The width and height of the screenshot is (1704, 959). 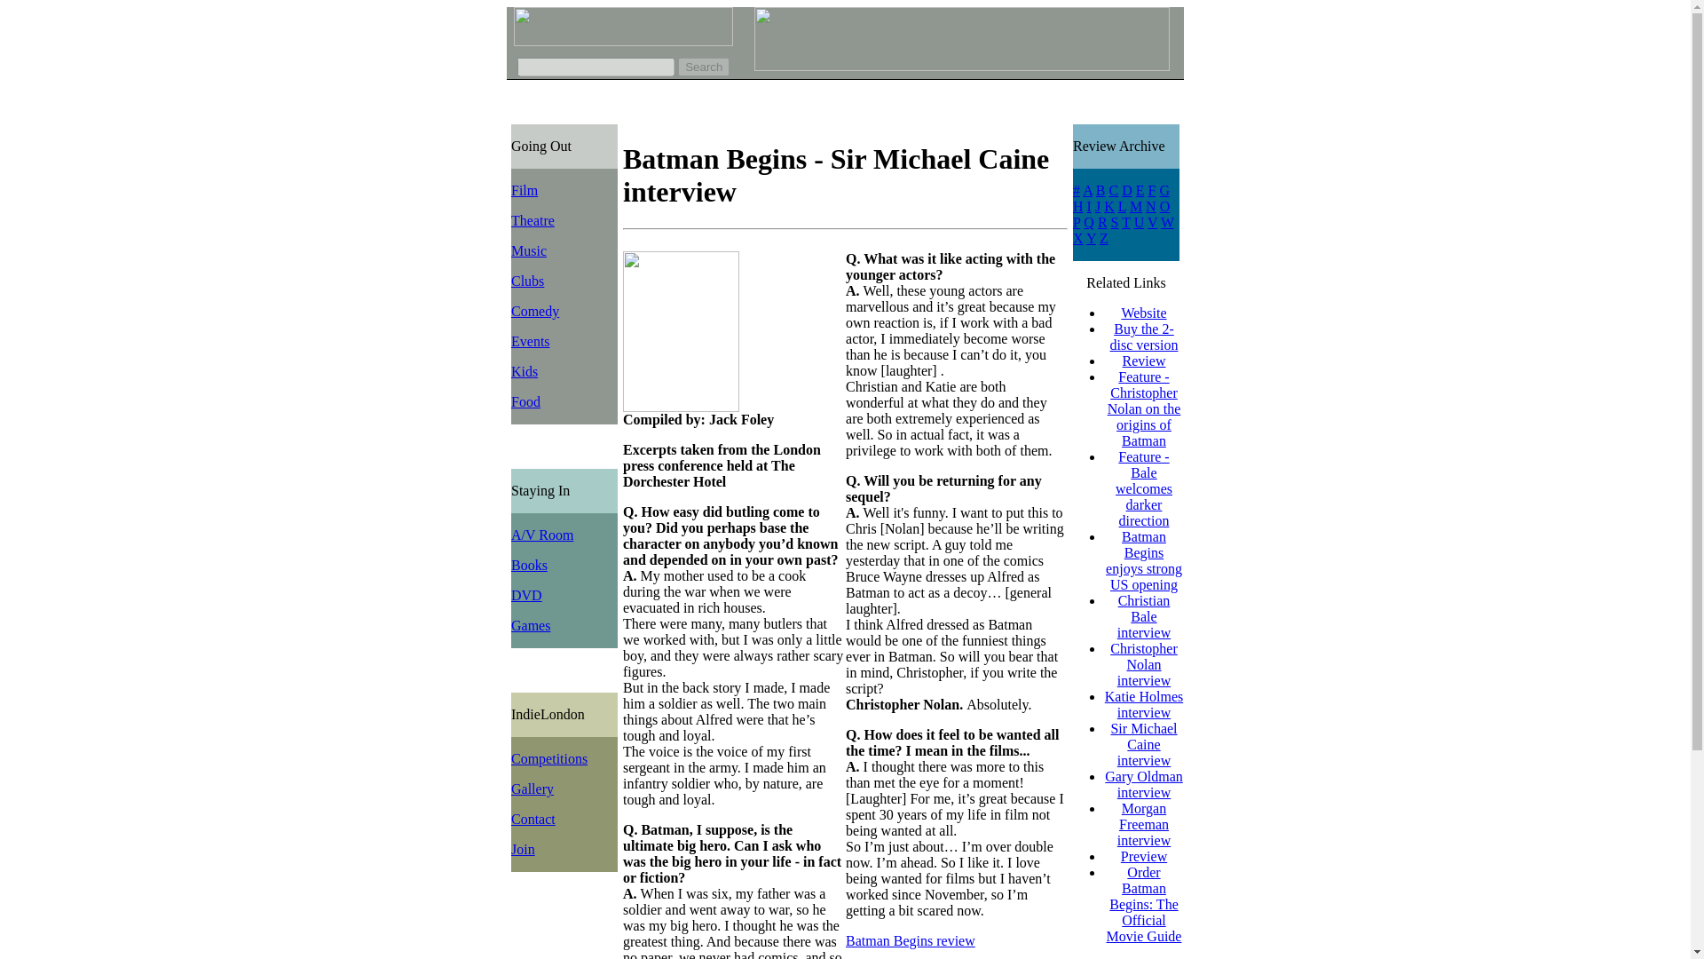 I want to click on Search, so click(x=703, y=67).